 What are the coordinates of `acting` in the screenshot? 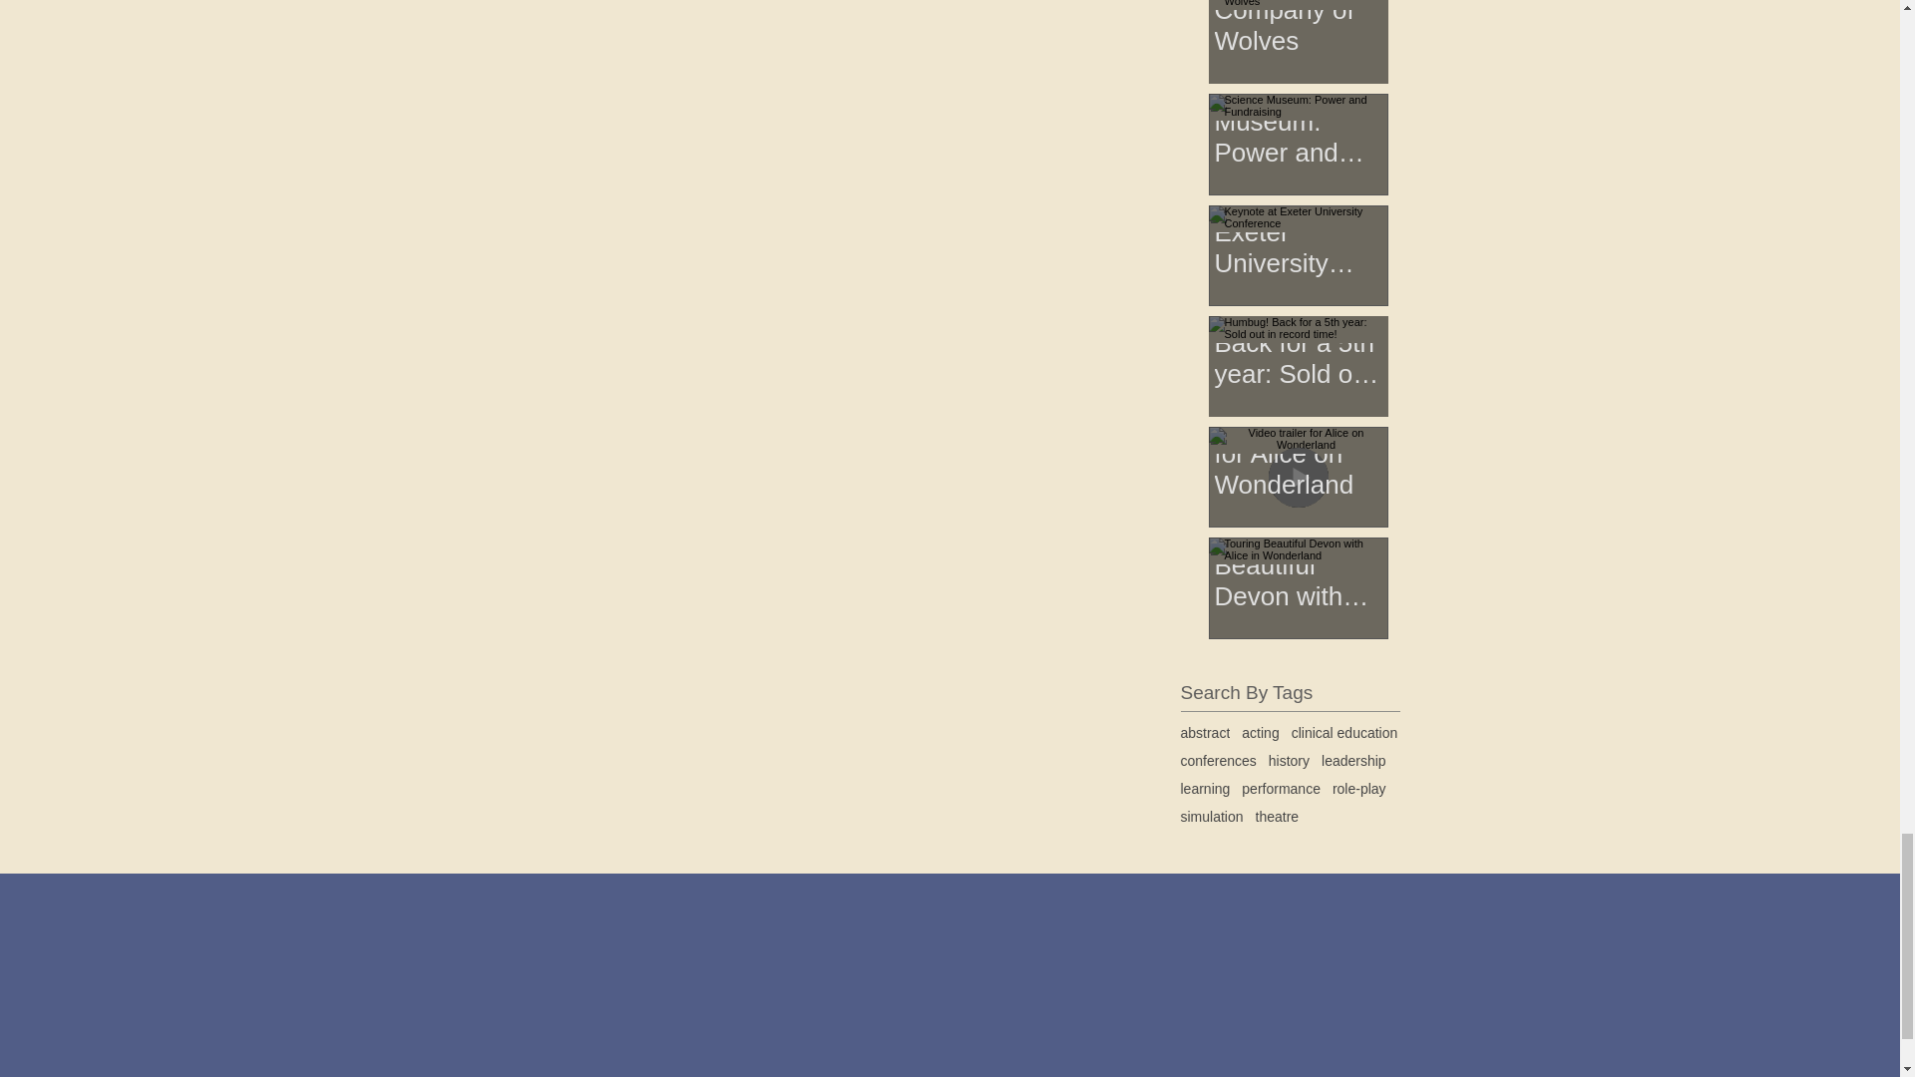 It's located at (1260, 732).